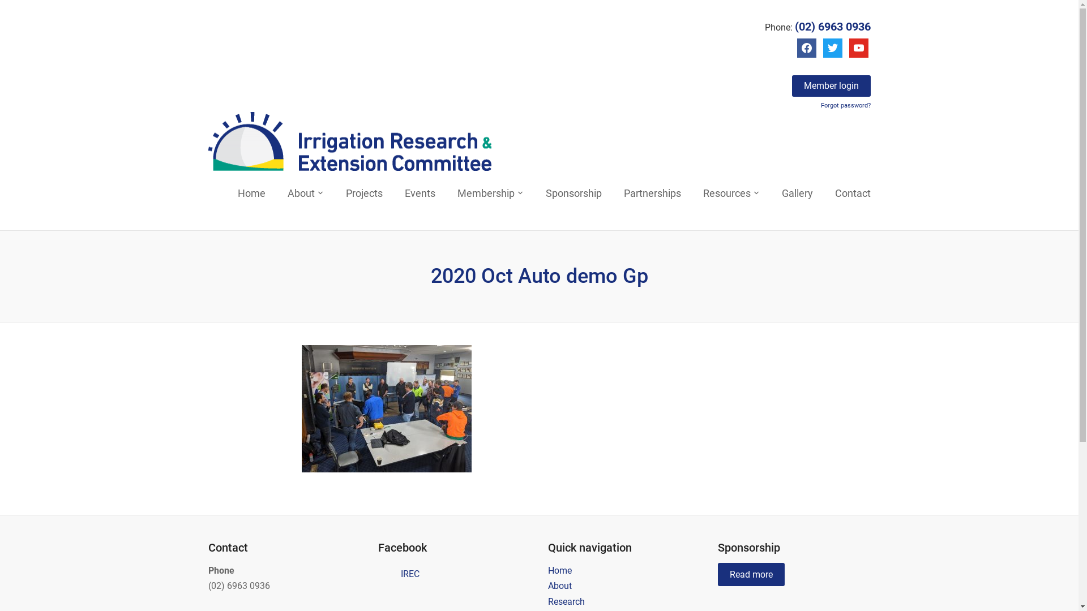  What do you see at coordinates (833, 48) in the screenshot?
I see `twitter` at bounding box center [833, 48].